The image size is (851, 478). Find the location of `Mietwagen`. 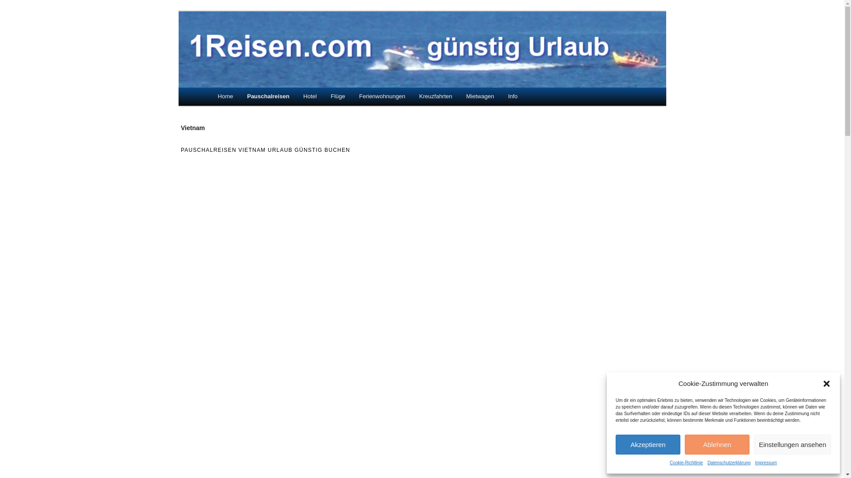

Mietwagen is located at coordinates (480, 96).